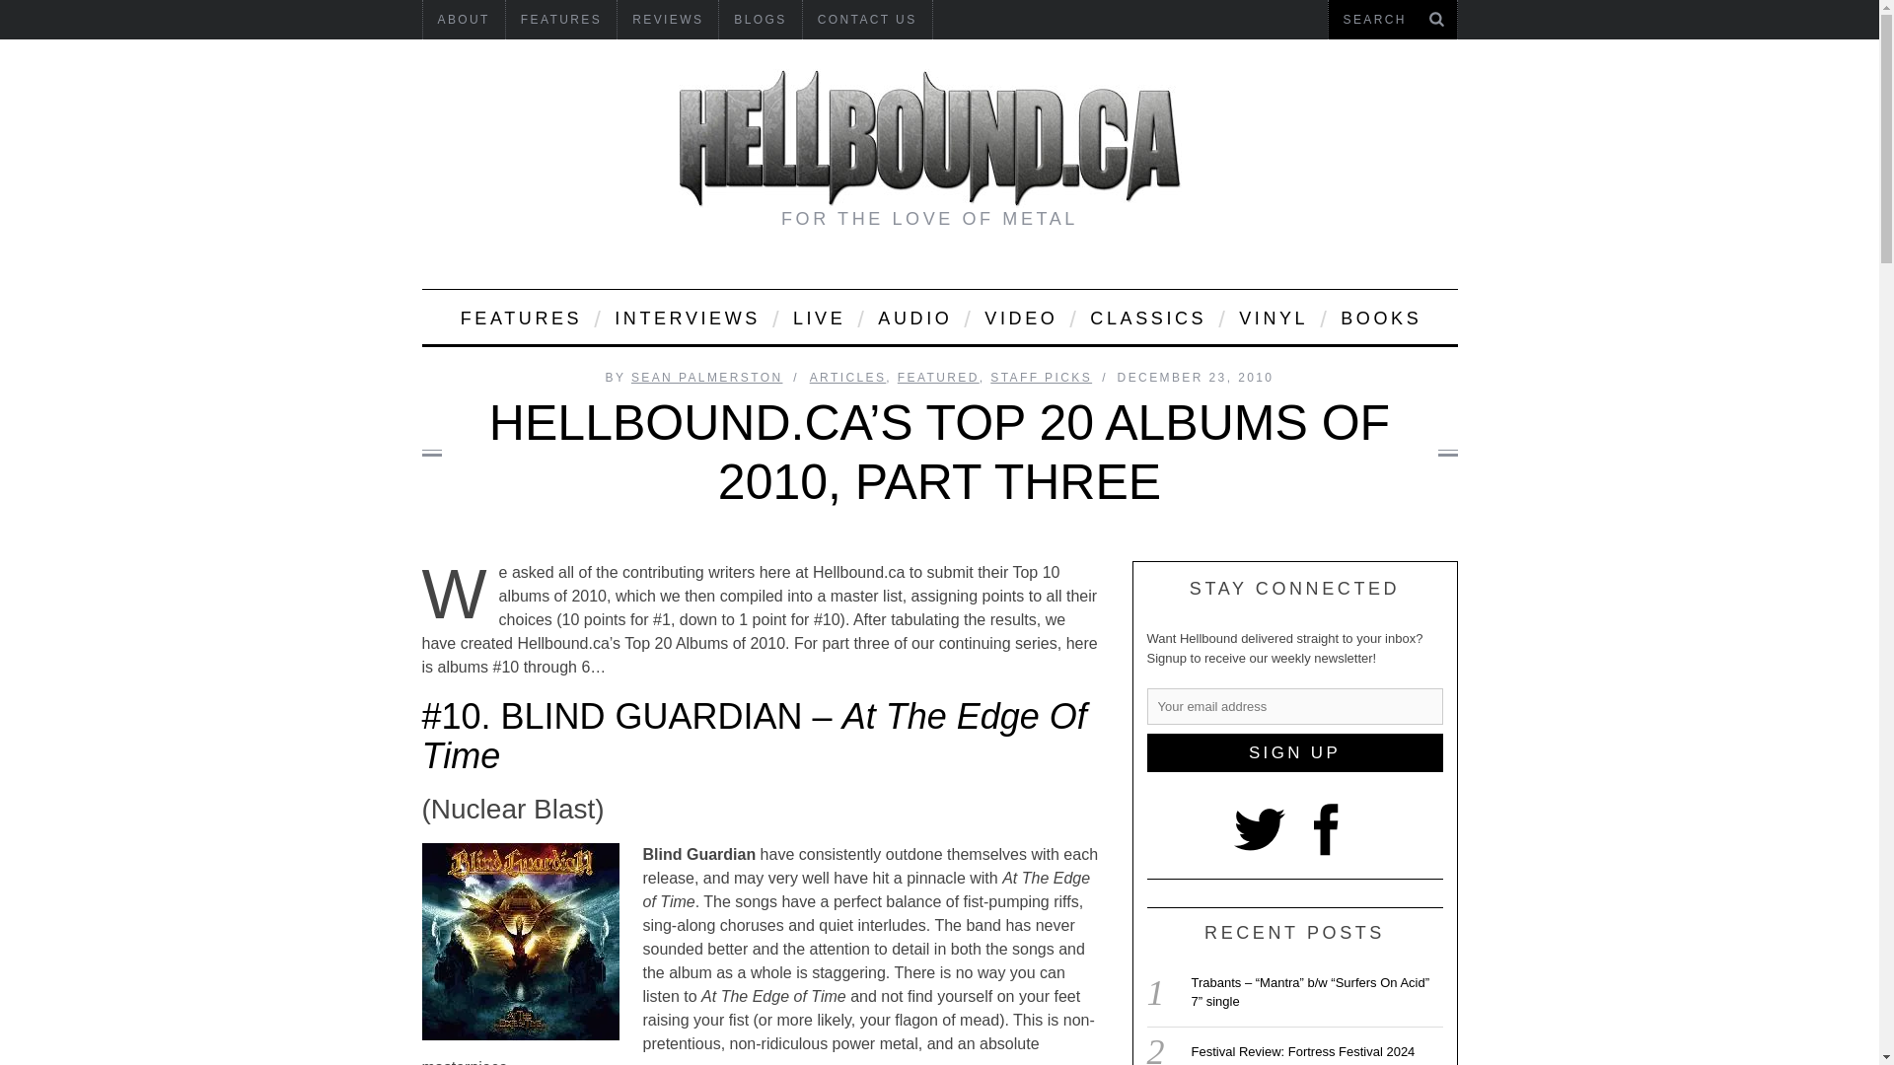  Describe the element at coordinates (929, 138) in the screenshot. I see `Hellbound.ca - FOR THE LOVE OF METAL` at that location.